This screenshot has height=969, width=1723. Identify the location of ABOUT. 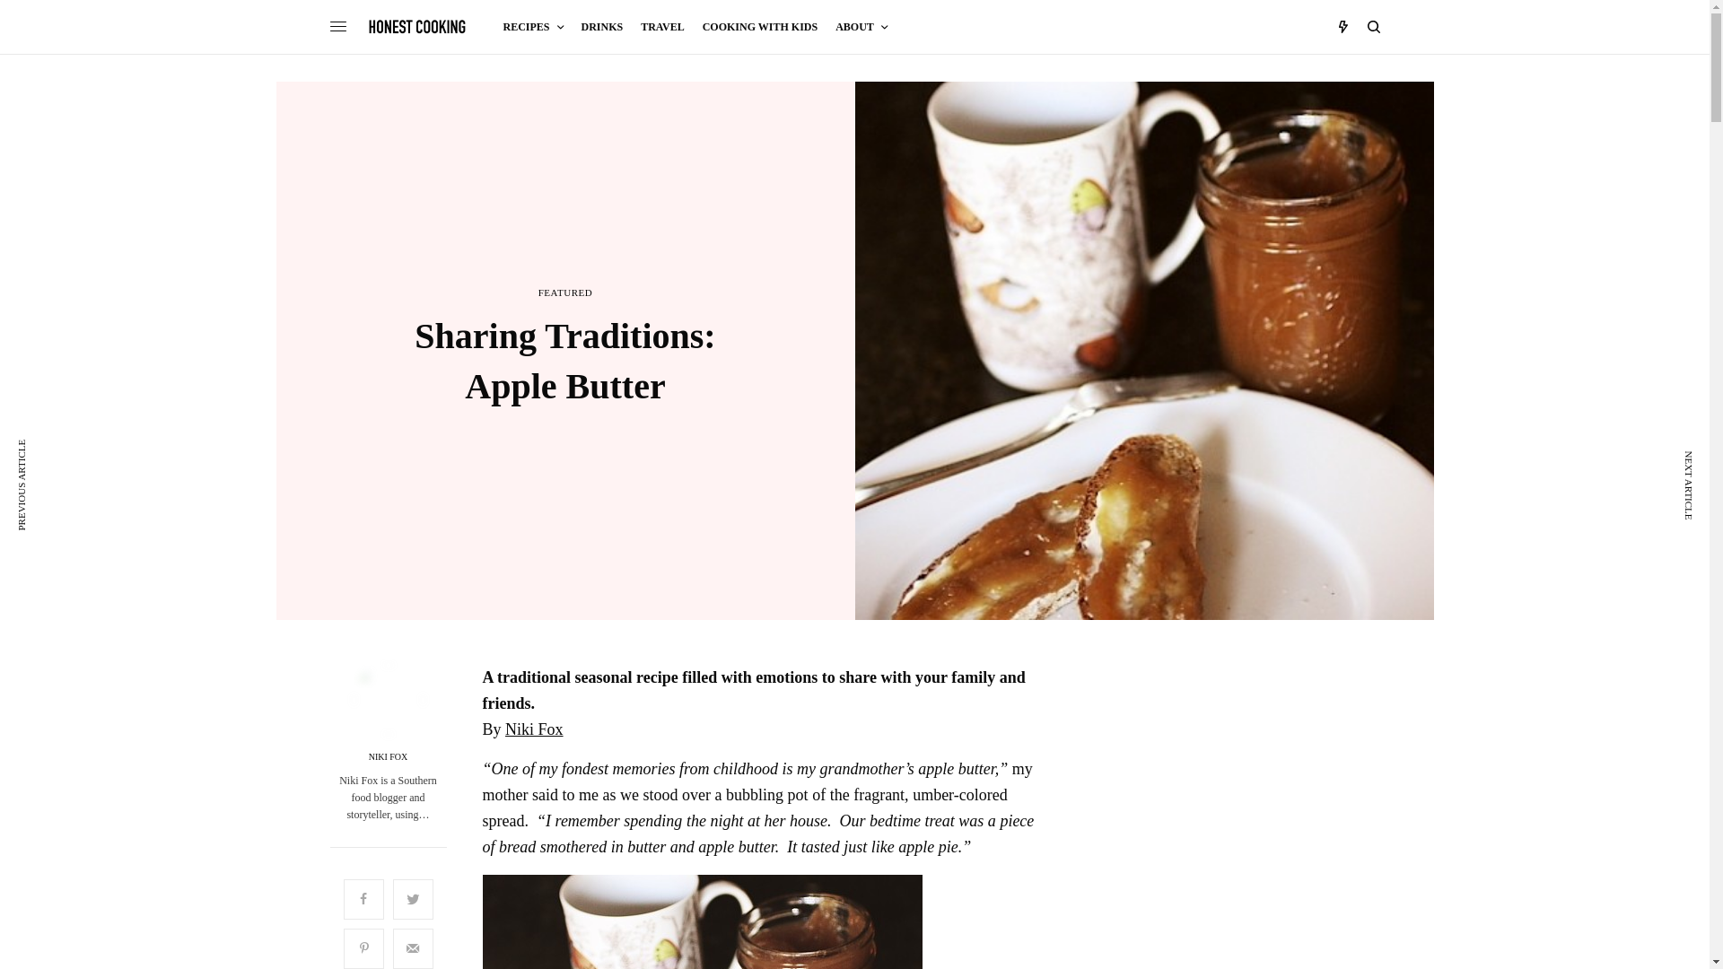
(861, 27).